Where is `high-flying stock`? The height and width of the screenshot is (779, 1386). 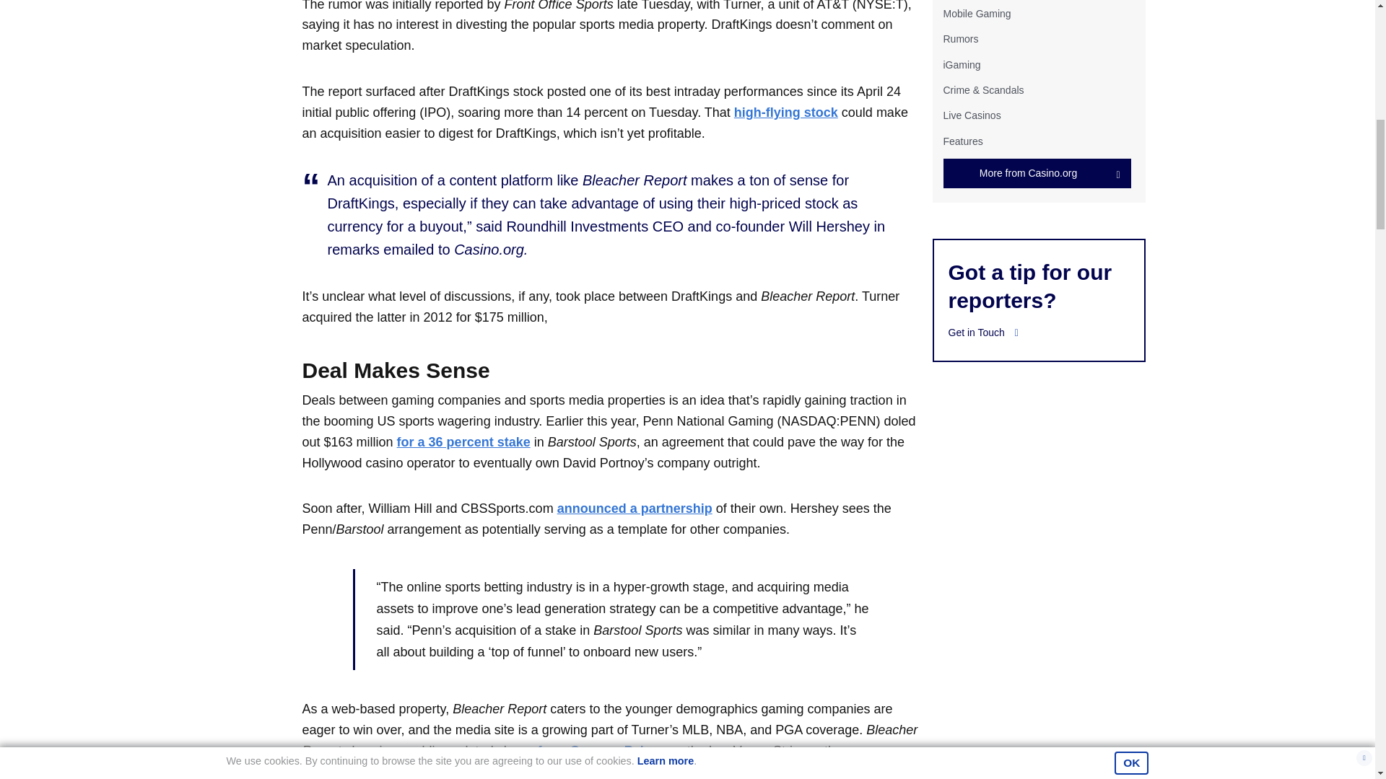
high-flying stock is located at coordinates (786, 113).